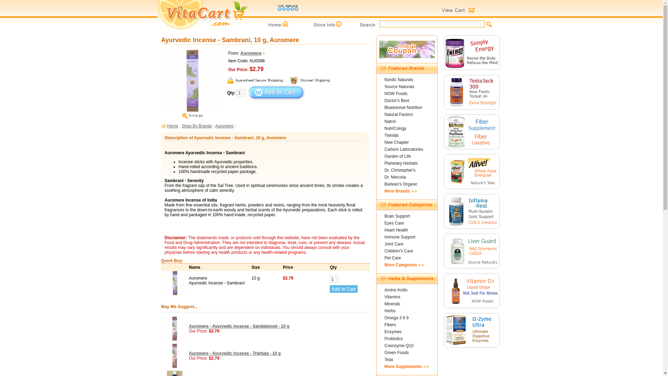  What do you see at coordinates (392, 135) in the screenshot?
I see `Twinlab` at bounding box center [392, 135].